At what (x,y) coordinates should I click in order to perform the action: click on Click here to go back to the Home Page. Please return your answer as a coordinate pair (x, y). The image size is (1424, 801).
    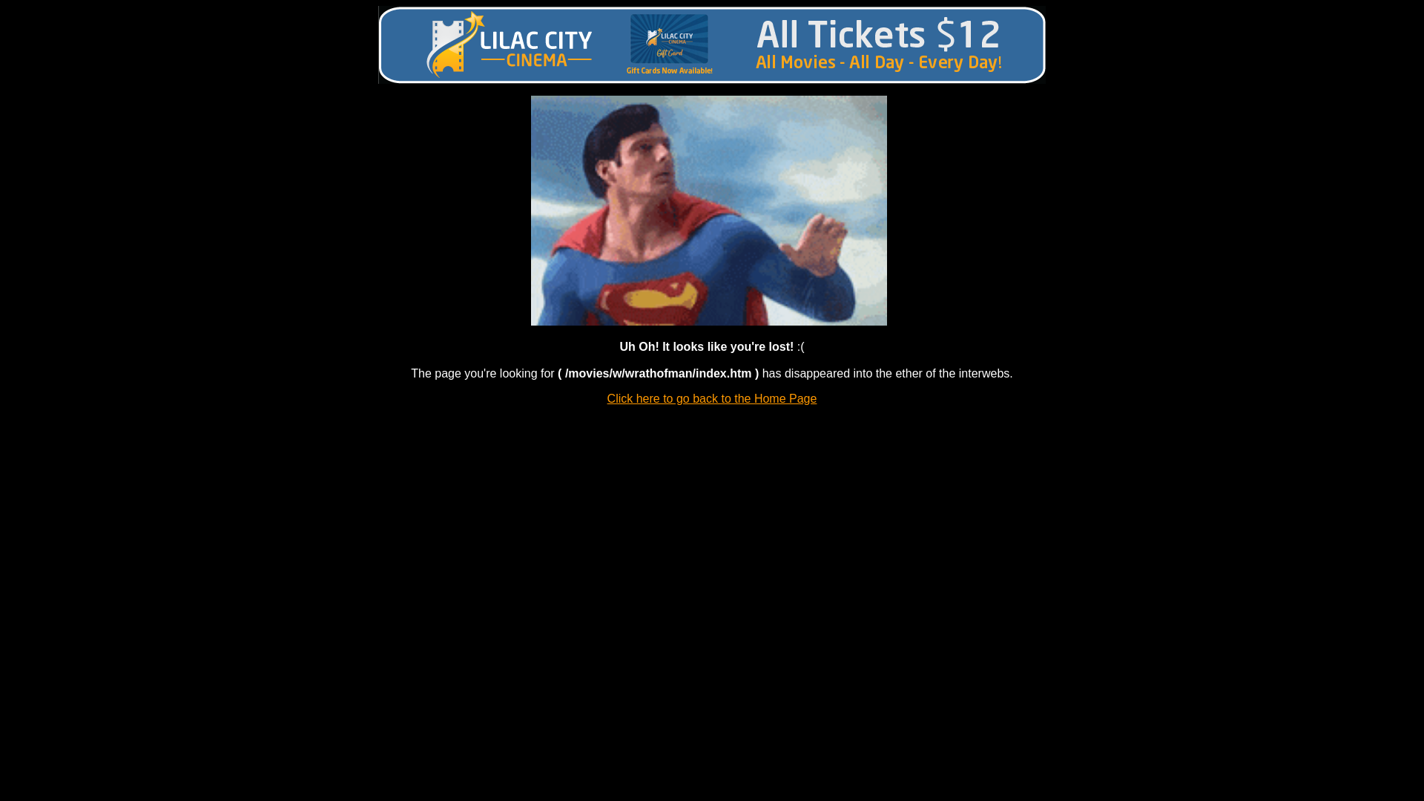
    Looking at the image, I should click on (712, 399).